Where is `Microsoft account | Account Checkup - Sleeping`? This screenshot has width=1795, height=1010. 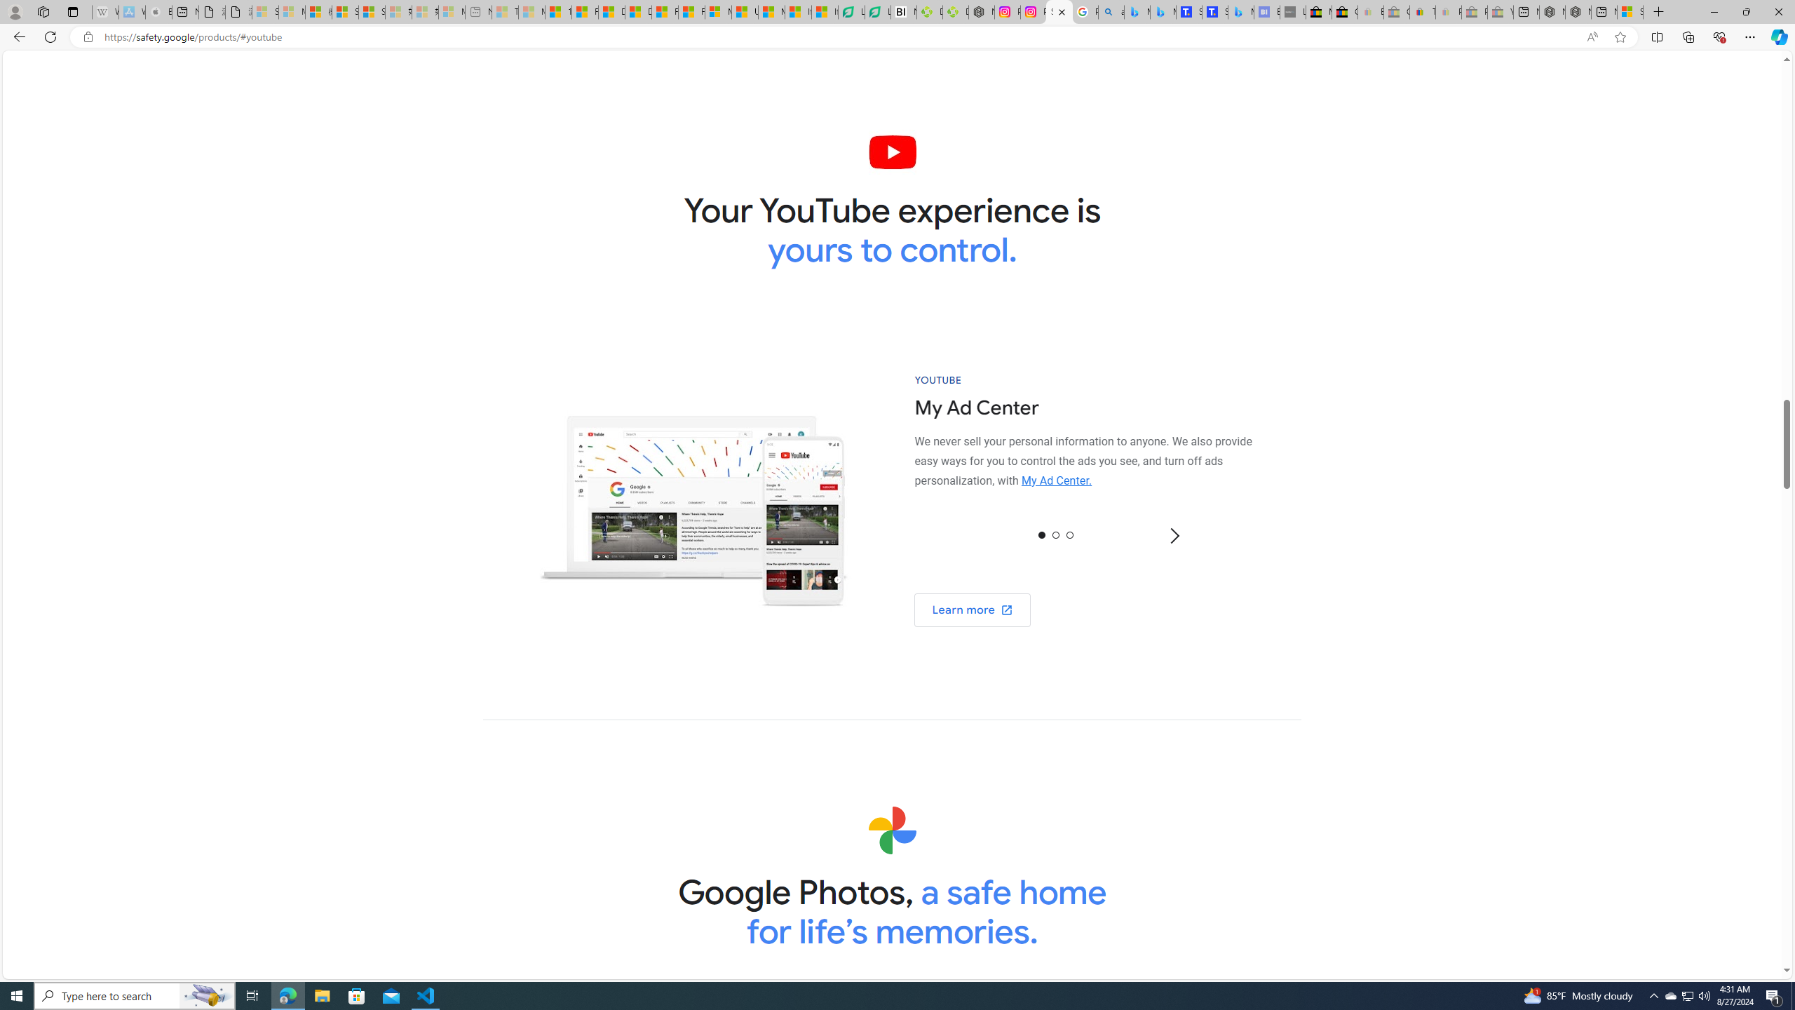
Microsoft account | Account Checkup - Sleeping is located at coordinates (451, 12).